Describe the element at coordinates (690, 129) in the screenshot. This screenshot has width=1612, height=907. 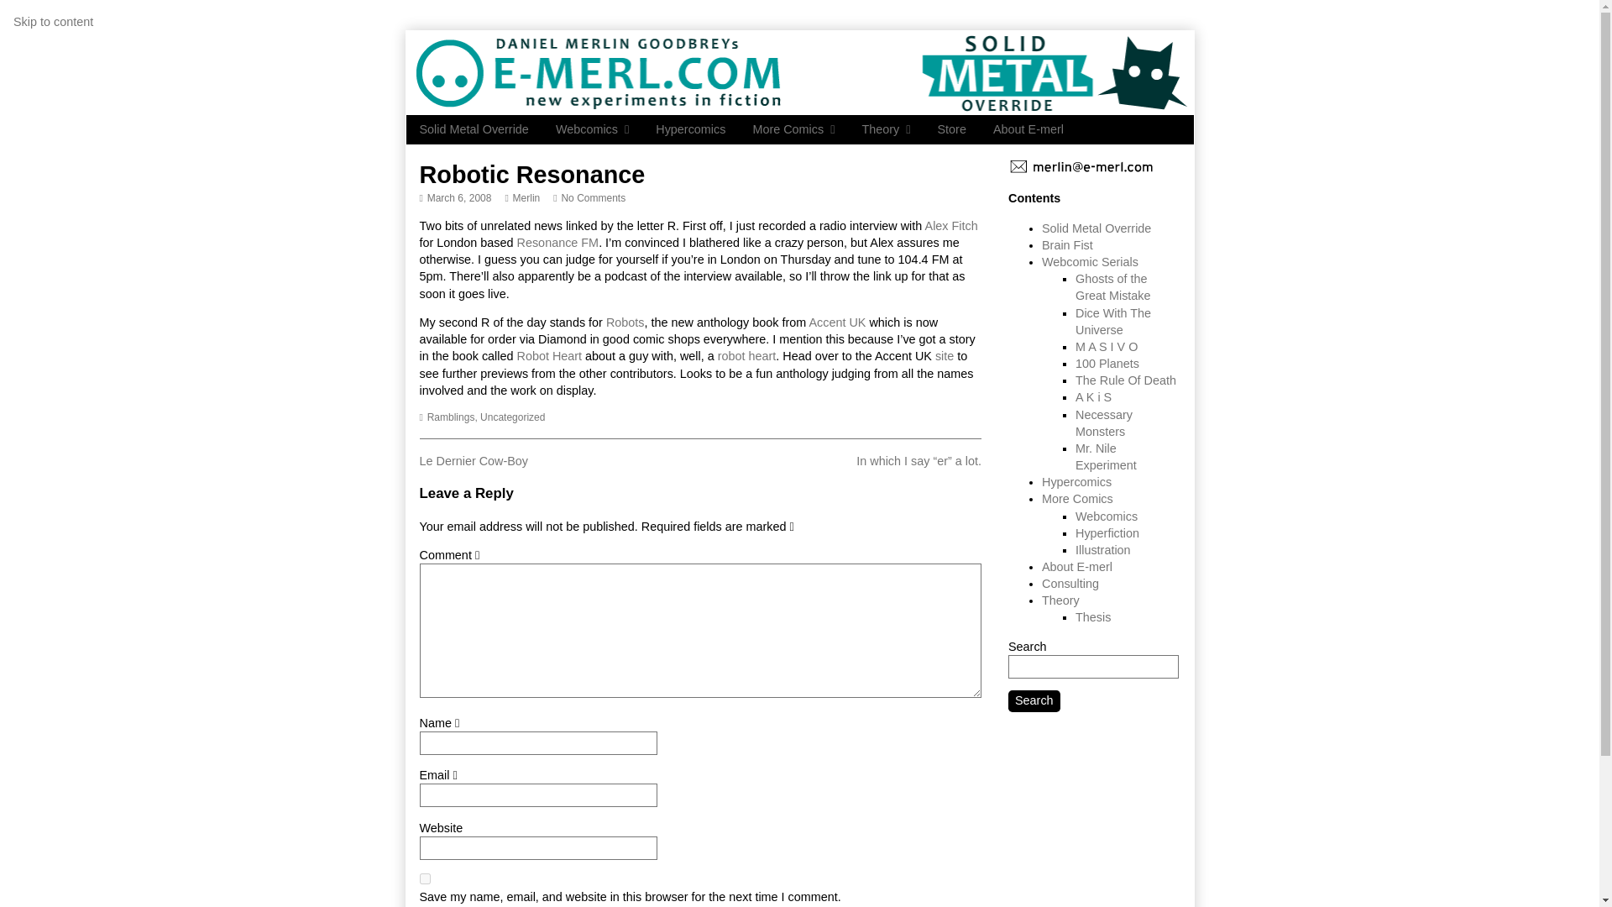
I see `yes` at that location.